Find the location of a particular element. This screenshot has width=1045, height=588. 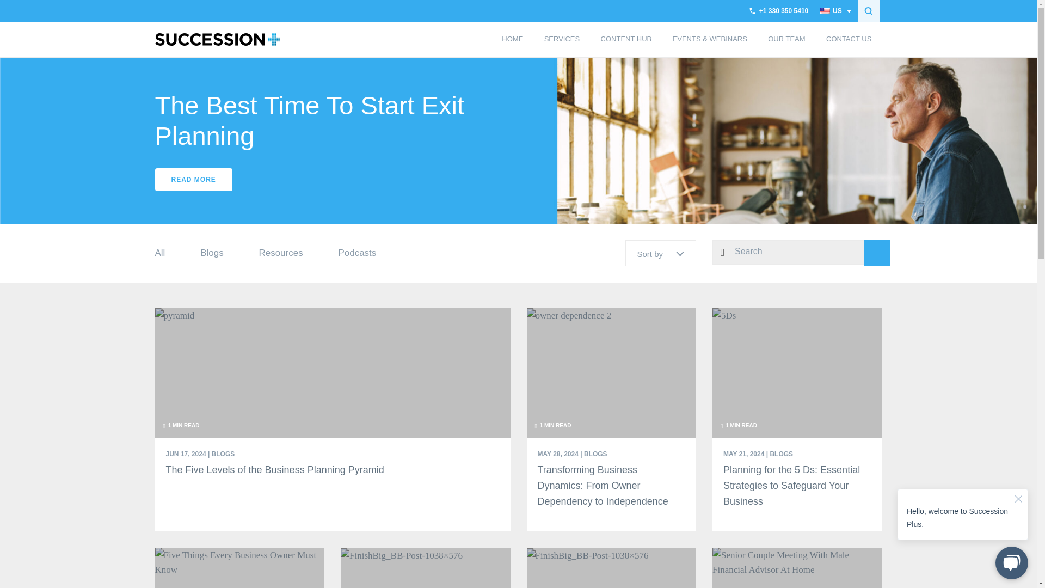

CONTACT US is located at coordinates (849, 39).